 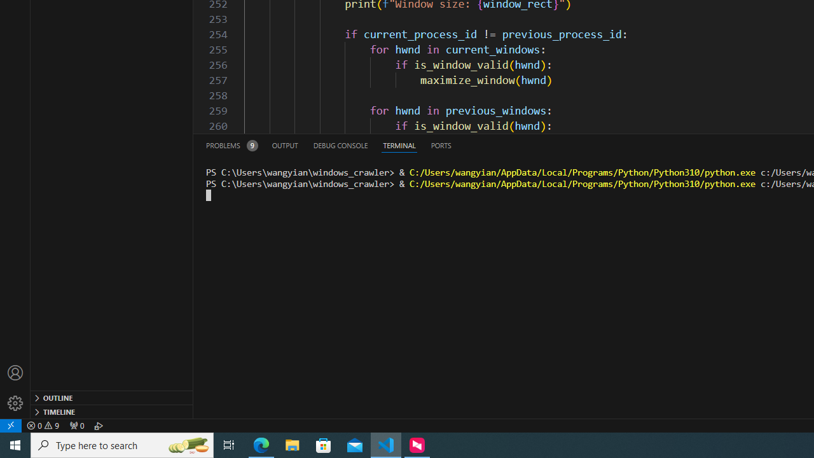 What do you see at coordinates (399, 145) in the screenshot?
I see `Terminal (Ctrl+`)` at bounding box center [399, 145].